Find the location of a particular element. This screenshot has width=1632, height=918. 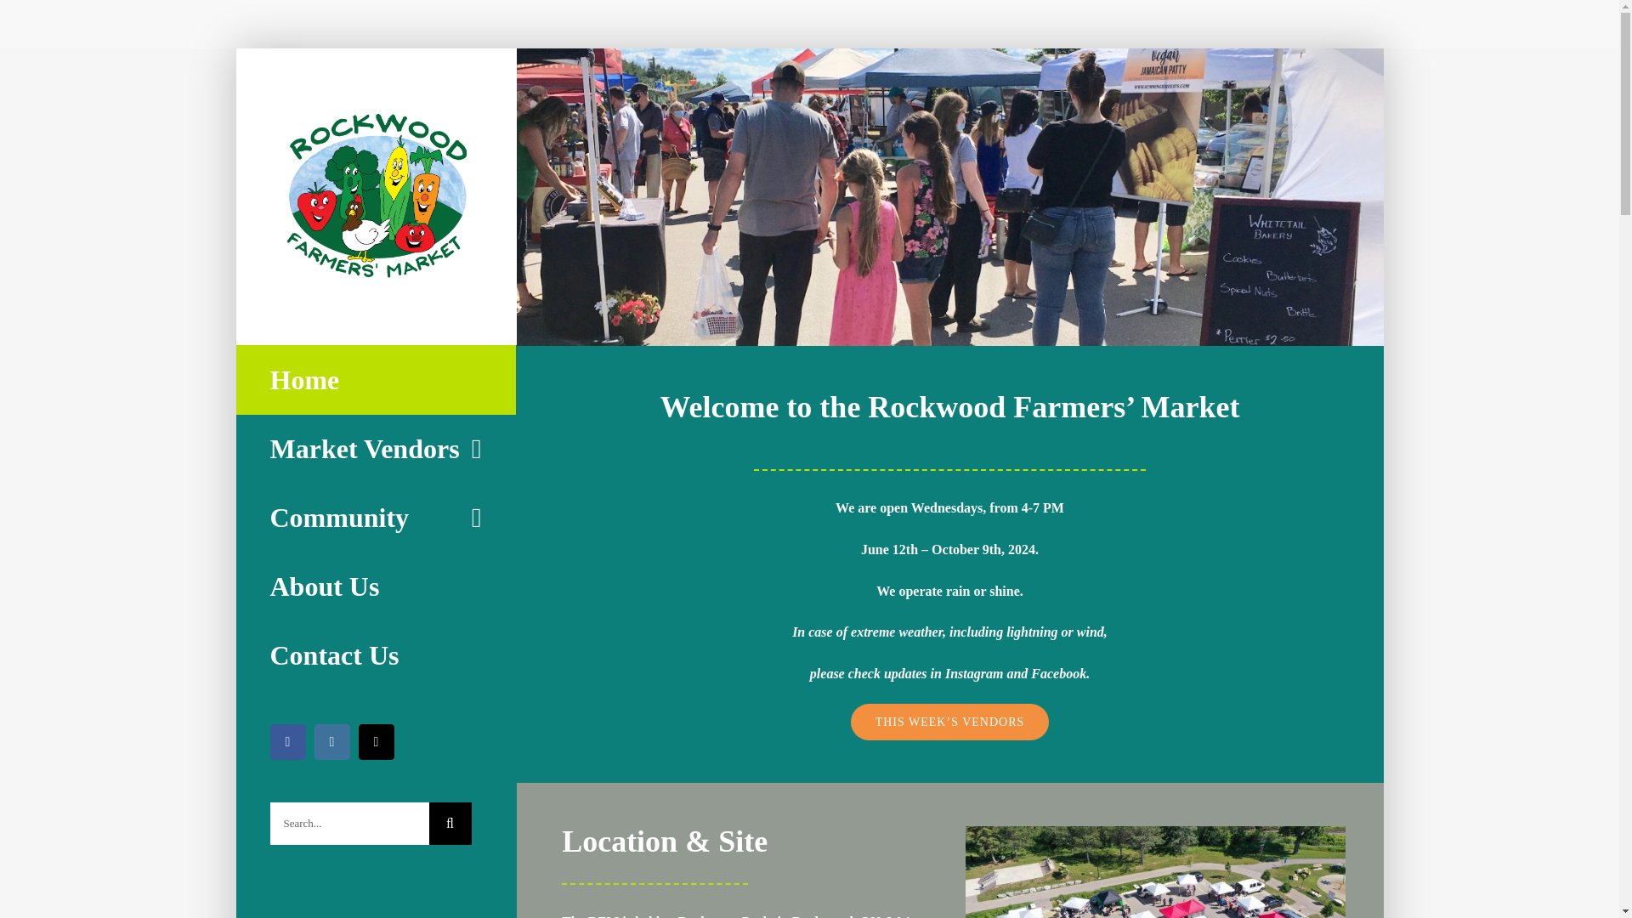

Contact Us is located at coordinates (376, 656).